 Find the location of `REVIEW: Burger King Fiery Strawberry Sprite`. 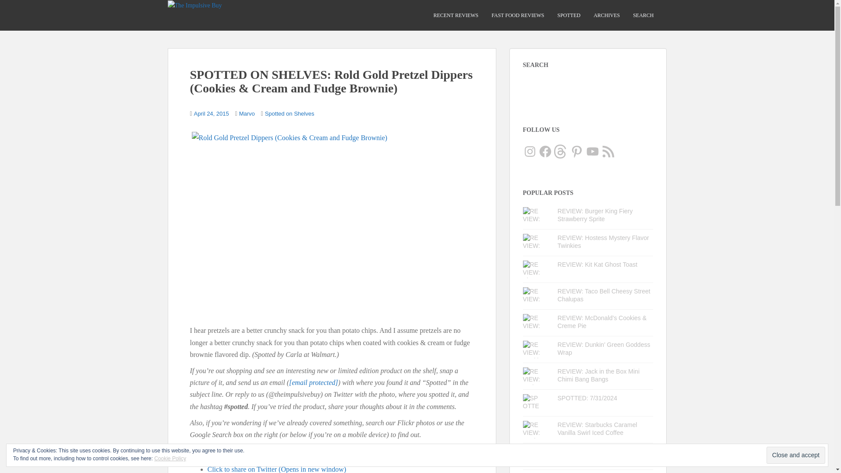

REVIEW: Burger King Fiery Strawberry Sprite is located at coordinates (595, 215).